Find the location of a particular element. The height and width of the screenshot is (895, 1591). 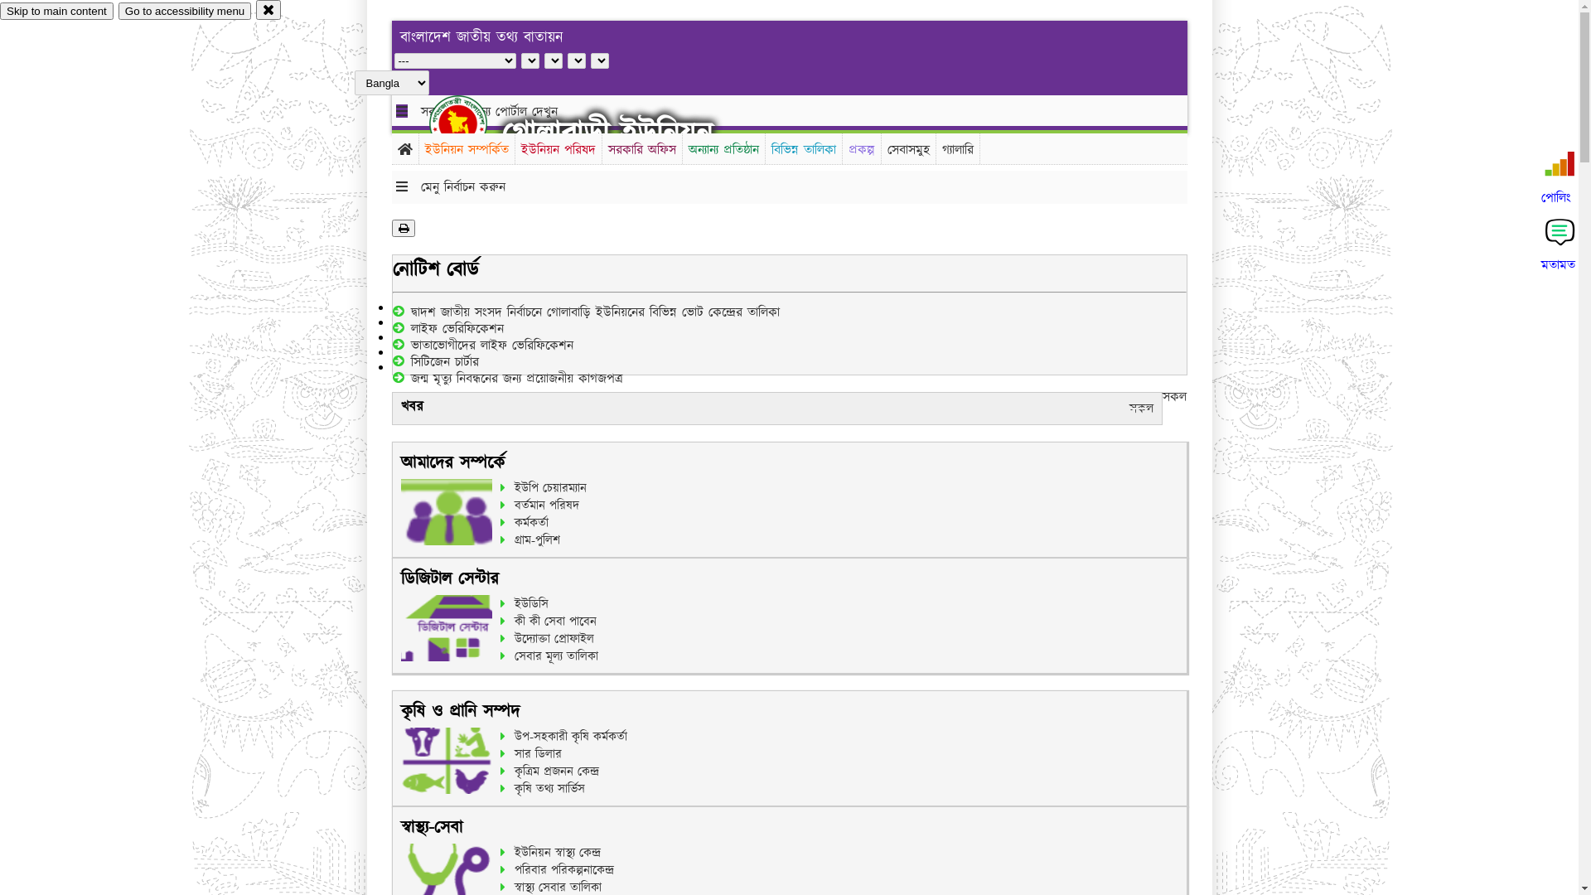

close is located at coordinates (268, 10).